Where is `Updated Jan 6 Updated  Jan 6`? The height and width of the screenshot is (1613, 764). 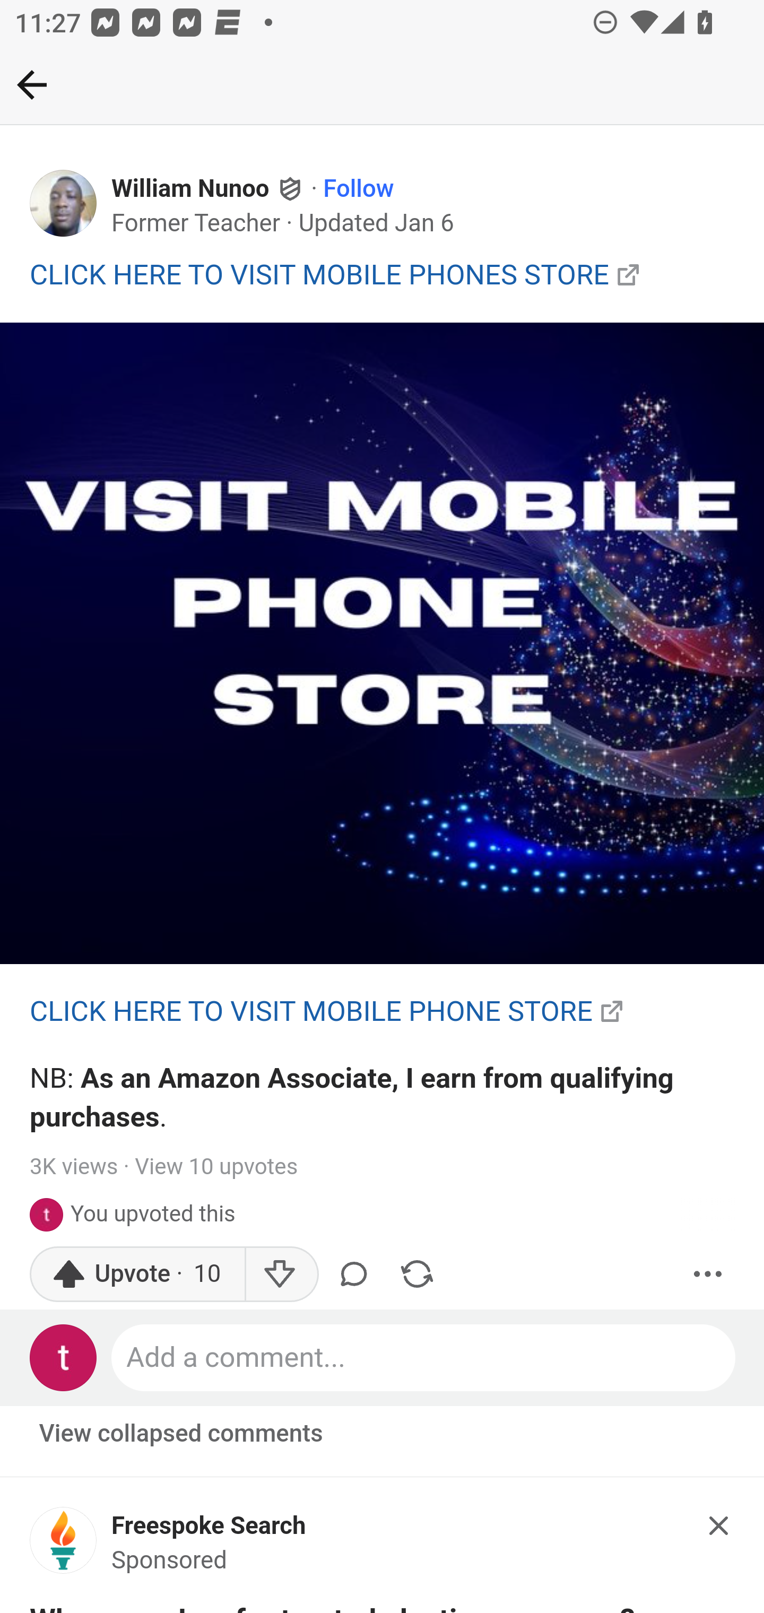 Updated Jan 6 Updated  Jan 6 is located at coordinates (376, 223).